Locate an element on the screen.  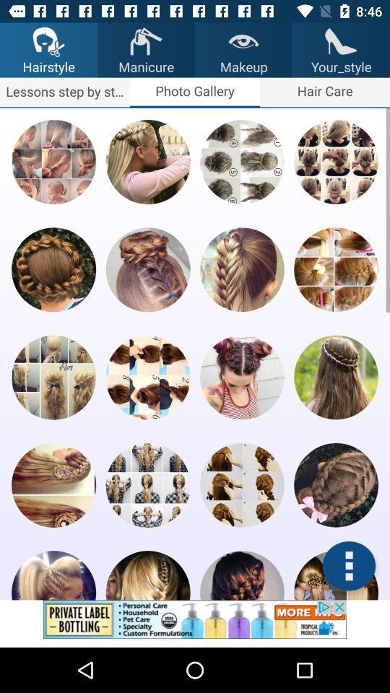
expand a hairstyle lesson is located at coordinates (53, 162).